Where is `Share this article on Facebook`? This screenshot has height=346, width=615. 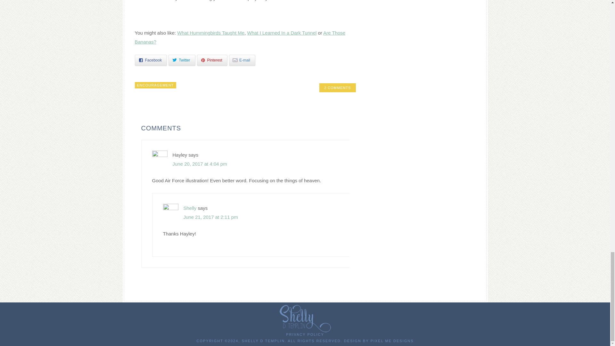 Share this article on Facebook is located at coordinates (151, 60).